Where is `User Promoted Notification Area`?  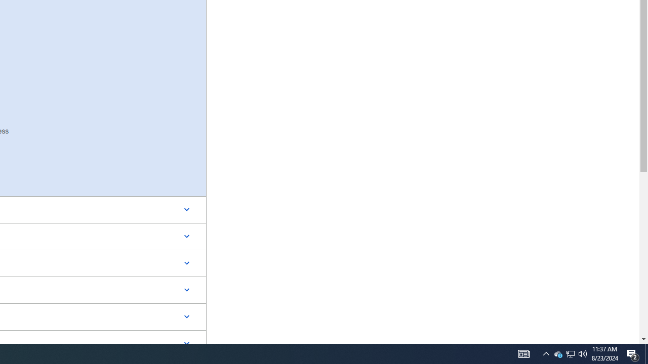
User Promoted Notification Area is located at coordinates (570, 354).